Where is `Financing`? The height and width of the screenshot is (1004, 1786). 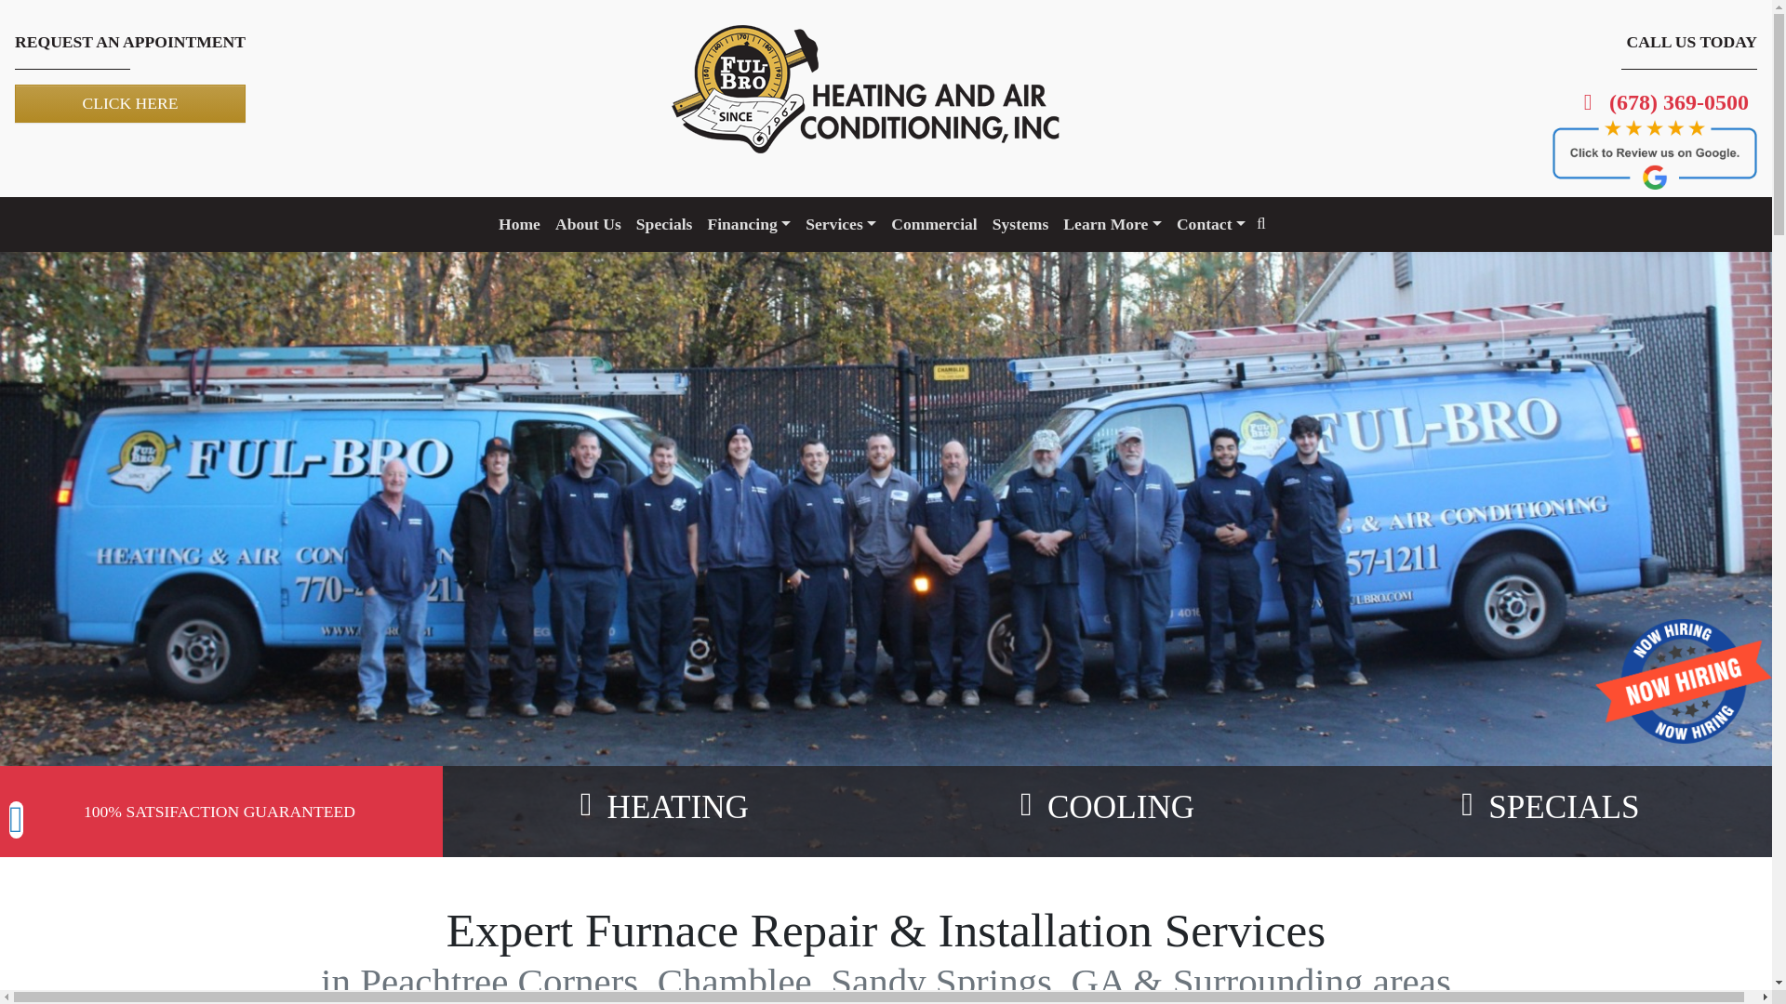 Financing is located at coordinates (749, 224).